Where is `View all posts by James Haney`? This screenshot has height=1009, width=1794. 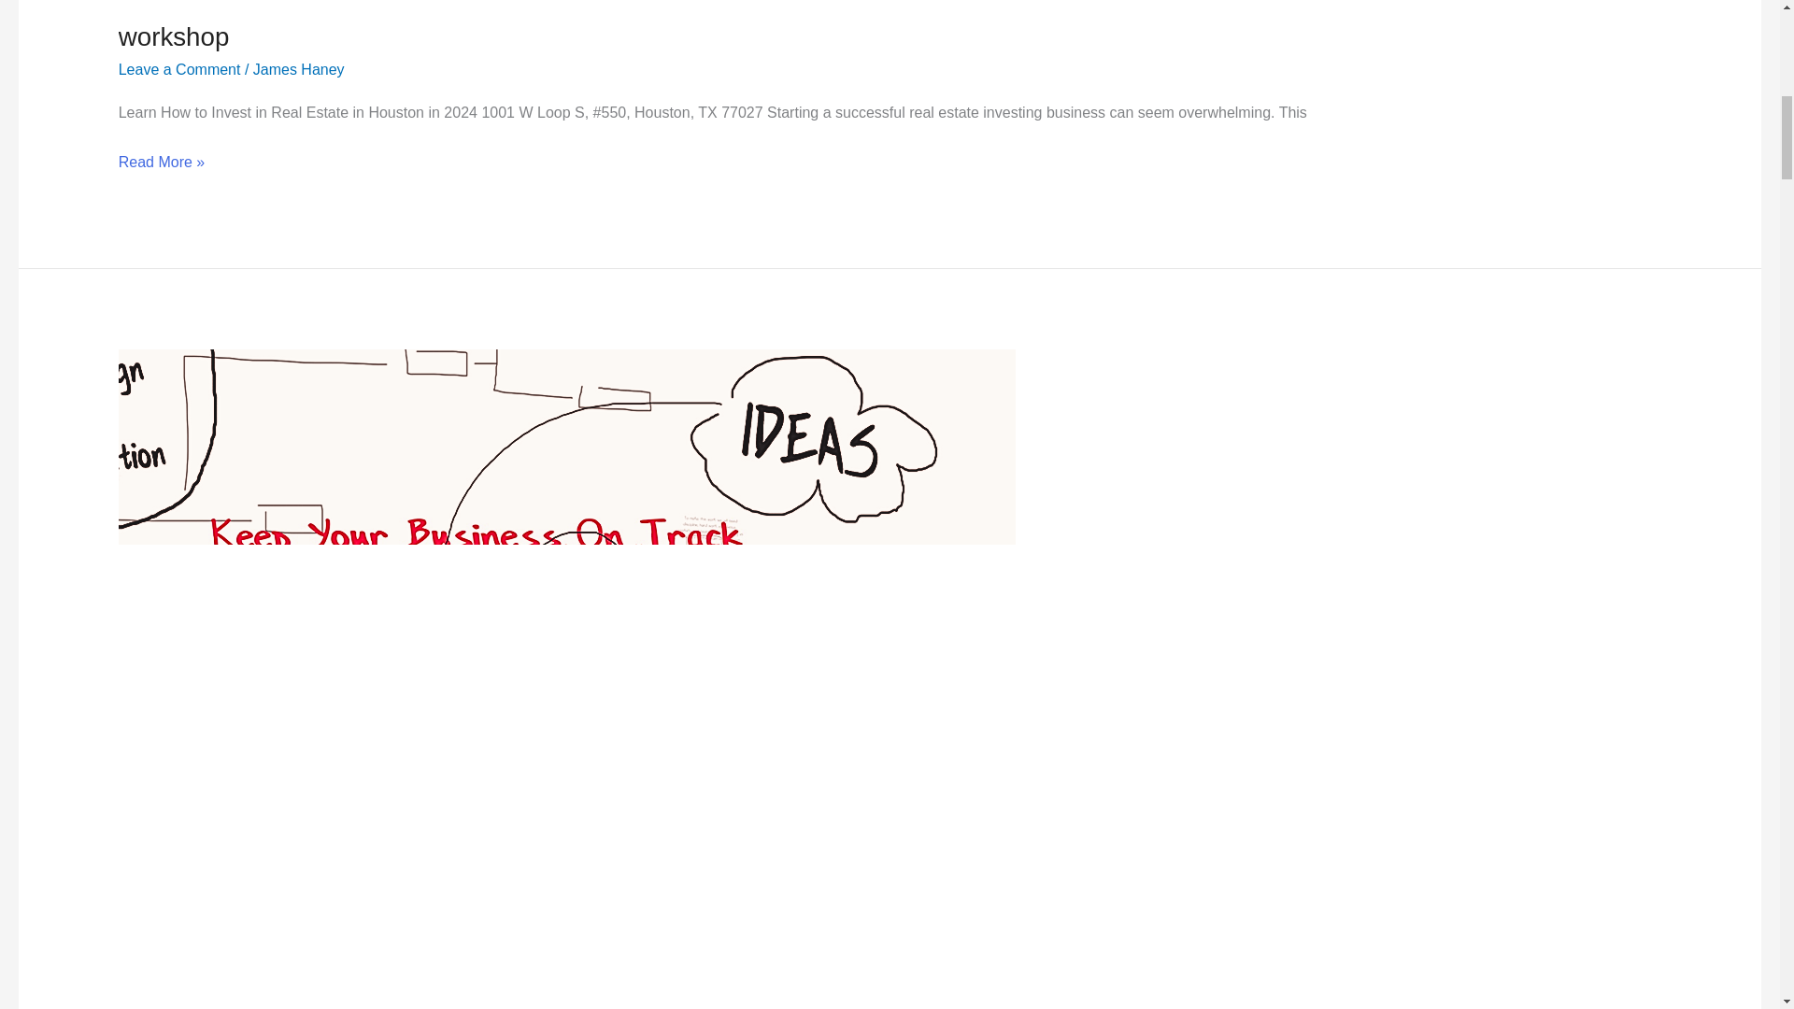
View all posts by James Haney is located at coordinates (298, 69).